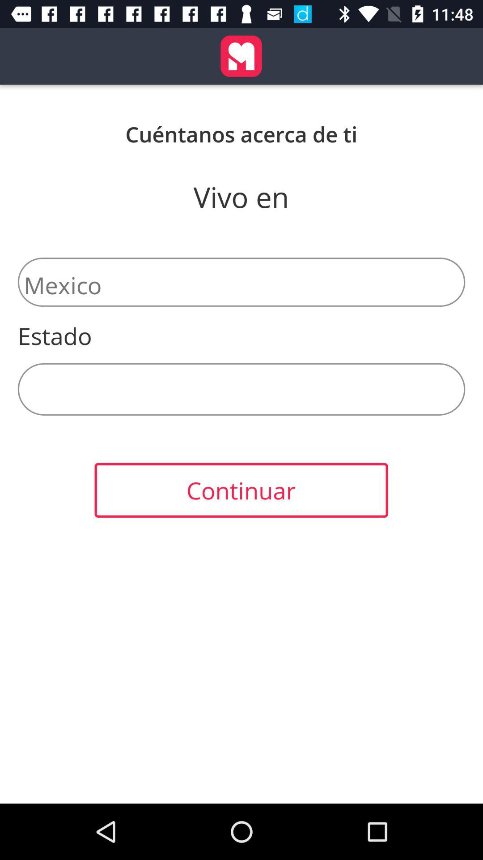 The width and height of the screenshot is (483, 860). Describe the element at coordinates (241, 282) in the screenshot. I see `choose the mexico item` at that location.